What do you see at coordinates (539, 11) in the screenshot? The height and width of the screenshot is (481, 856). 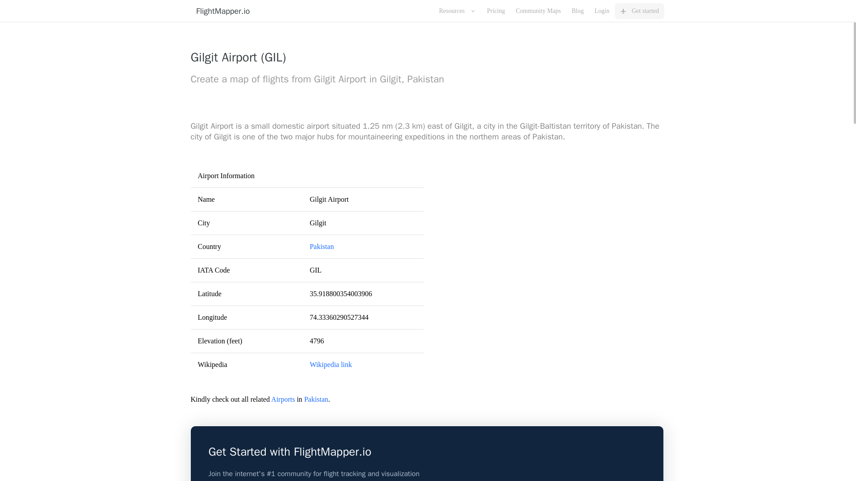 I see `Community Maps` at bounding box center [539, 11].